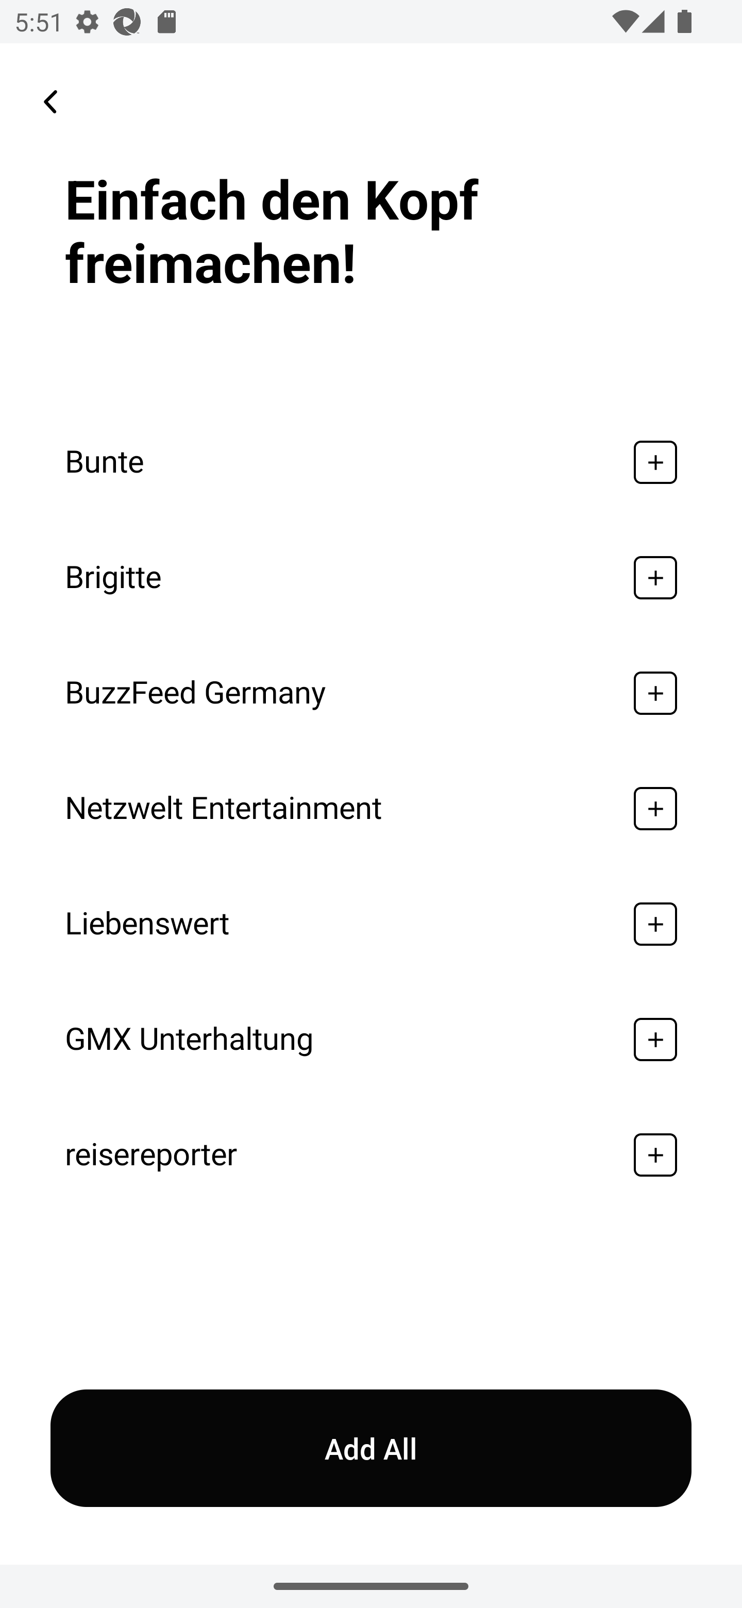 The image size is (742, 1608). Describe the element at coordinates (655, 577) in the screenshot. I see `Add To My Bundle` at that location.